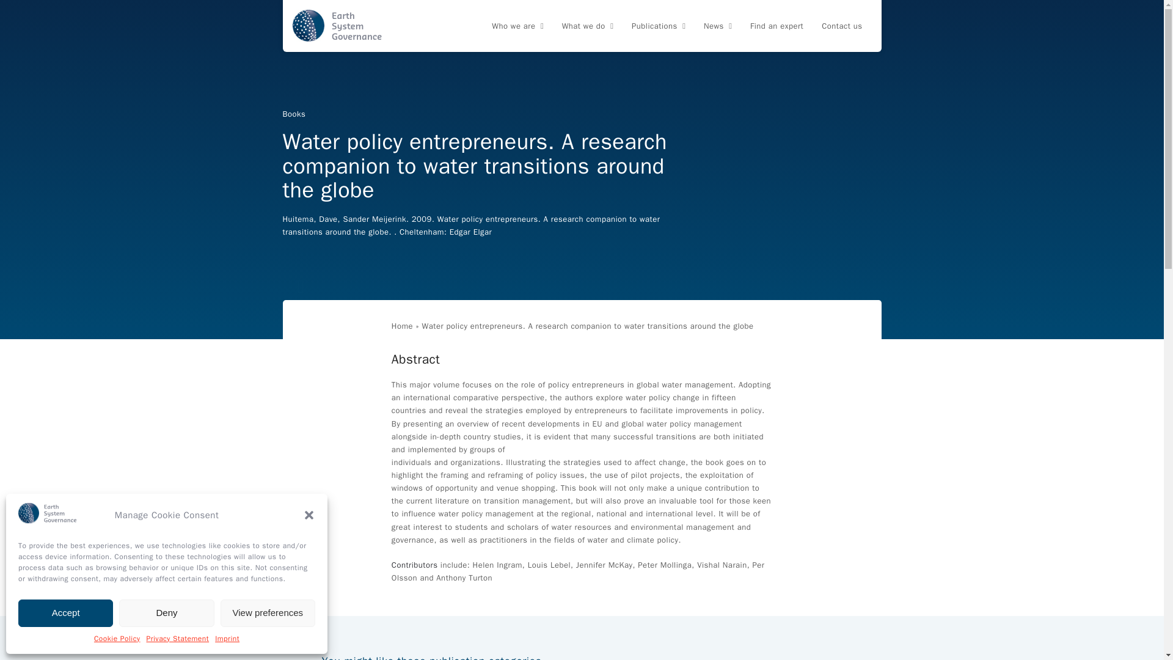 This screenshot has width=1173, height=660. Describe the element at coordinates (166, 612) in the screenshot. I see `Deny` at that location.